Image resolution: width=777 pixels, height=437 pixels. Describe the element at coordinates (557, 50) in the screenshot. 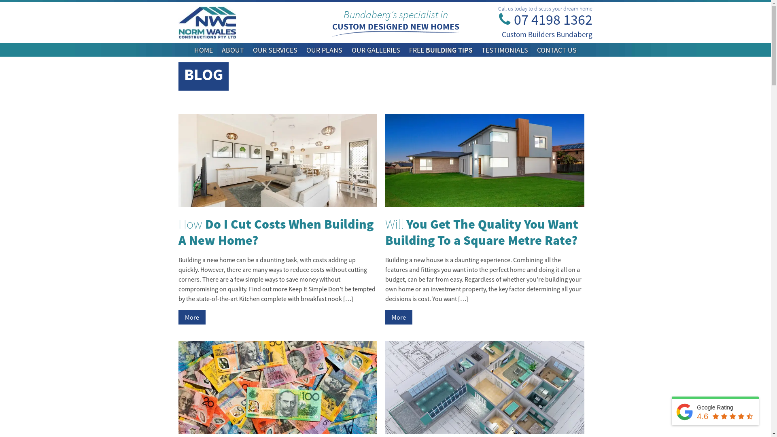

I see `CONTACT US` at that location.